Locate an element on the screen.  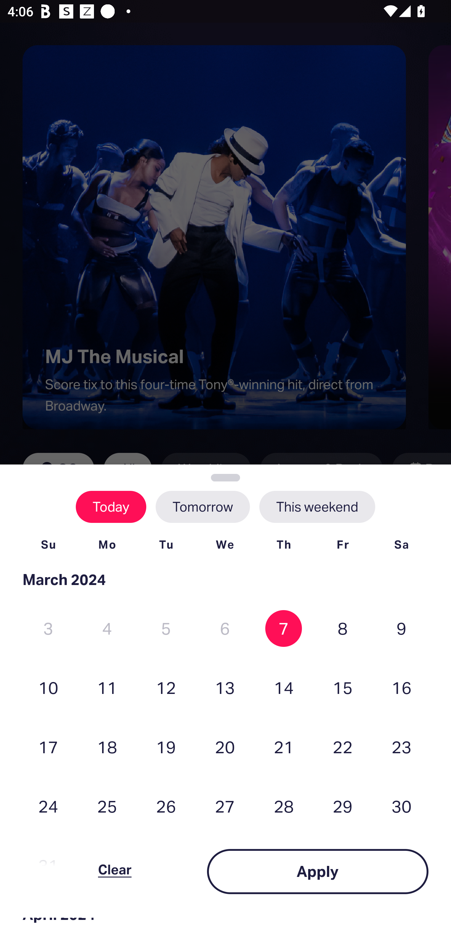
Apply is located at coordinates (318, 871).